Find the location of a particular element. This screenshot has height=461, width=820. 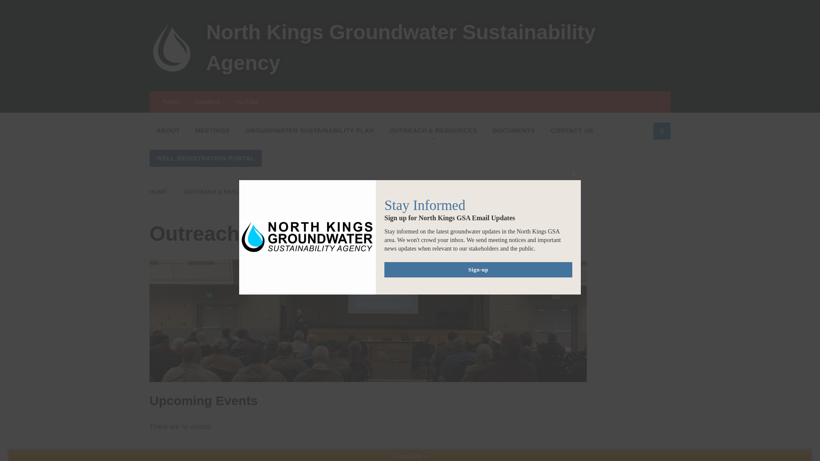

North Kings Groundwater Sustainability Agency is located at coordinates (401, 47).